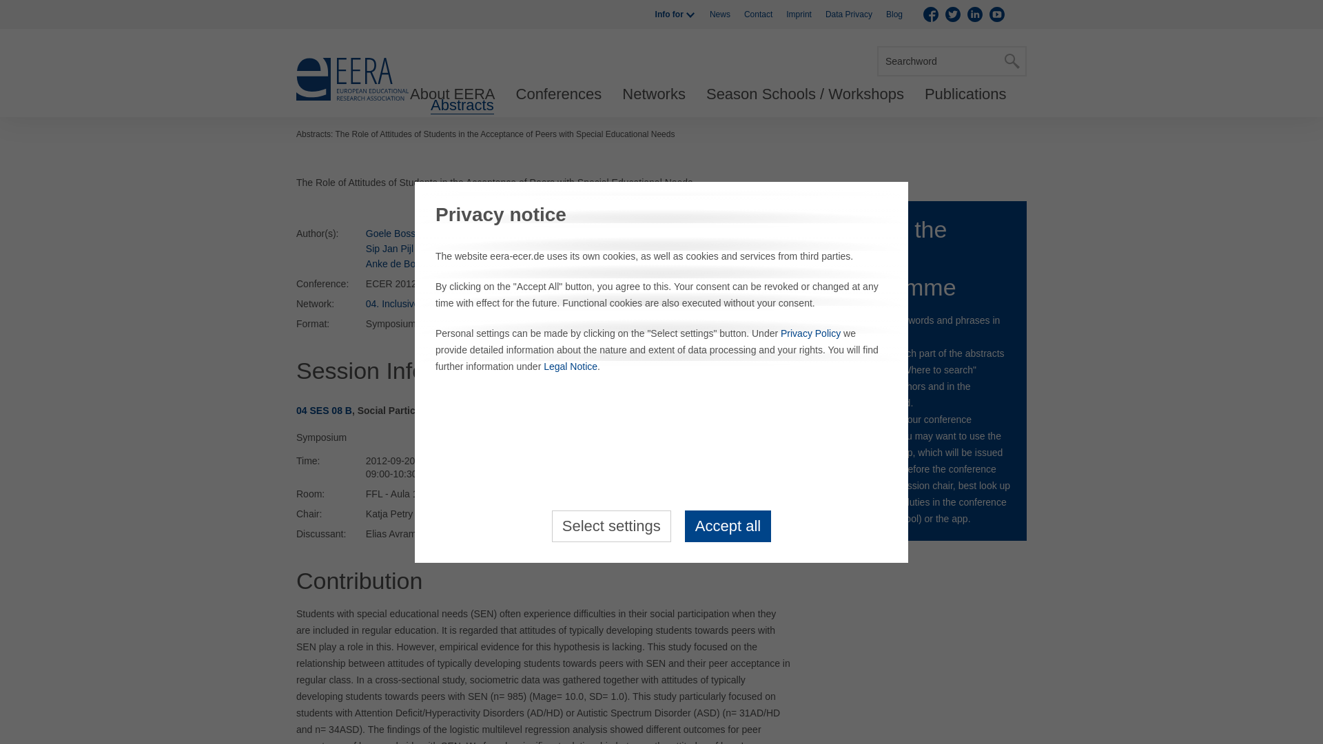 This screenshot has height=744, width=1323. Describe the element at coordinates (719, 14) in the screenshot. I see `News` at that location.